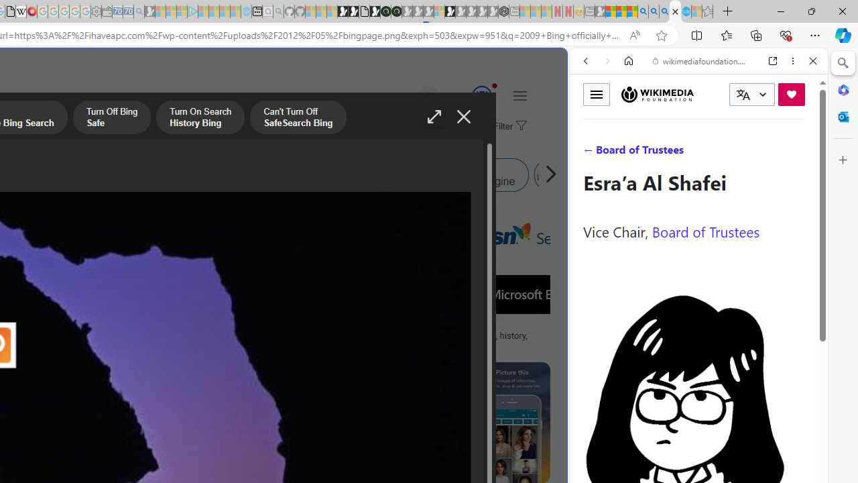 Image resolution: width=858 pixels, height=483 pixels. What do you see at coordinates (693, 449) in the screenshot?
I see `Wiktionary` at bounding box center [693, 449].